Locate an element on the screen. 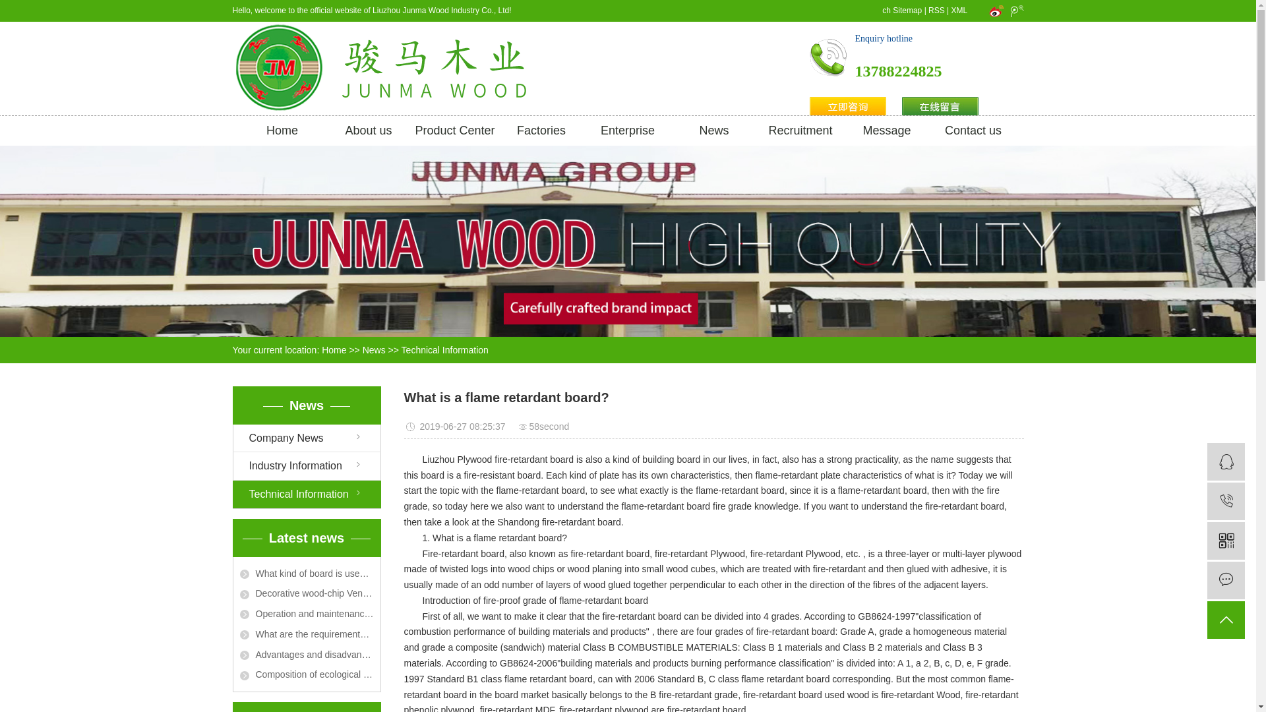  XML is located at coordinates (959, 10).